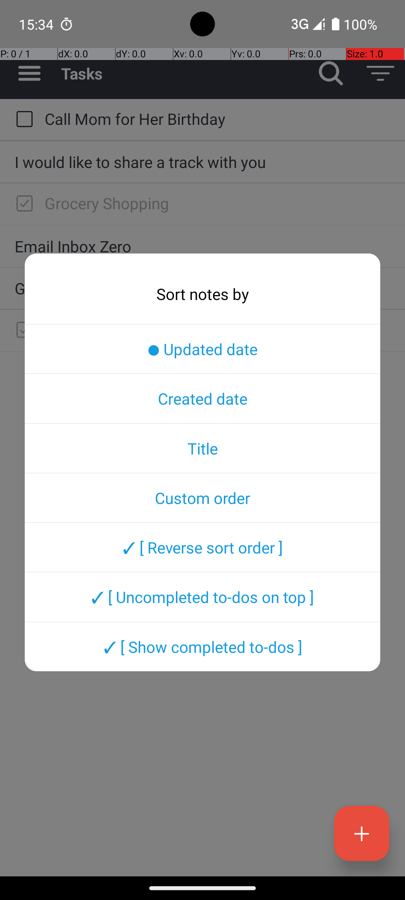  Describe the element at coordinates (202, 162) in the screenshot. I see `I would like to share a track with you` at that location.